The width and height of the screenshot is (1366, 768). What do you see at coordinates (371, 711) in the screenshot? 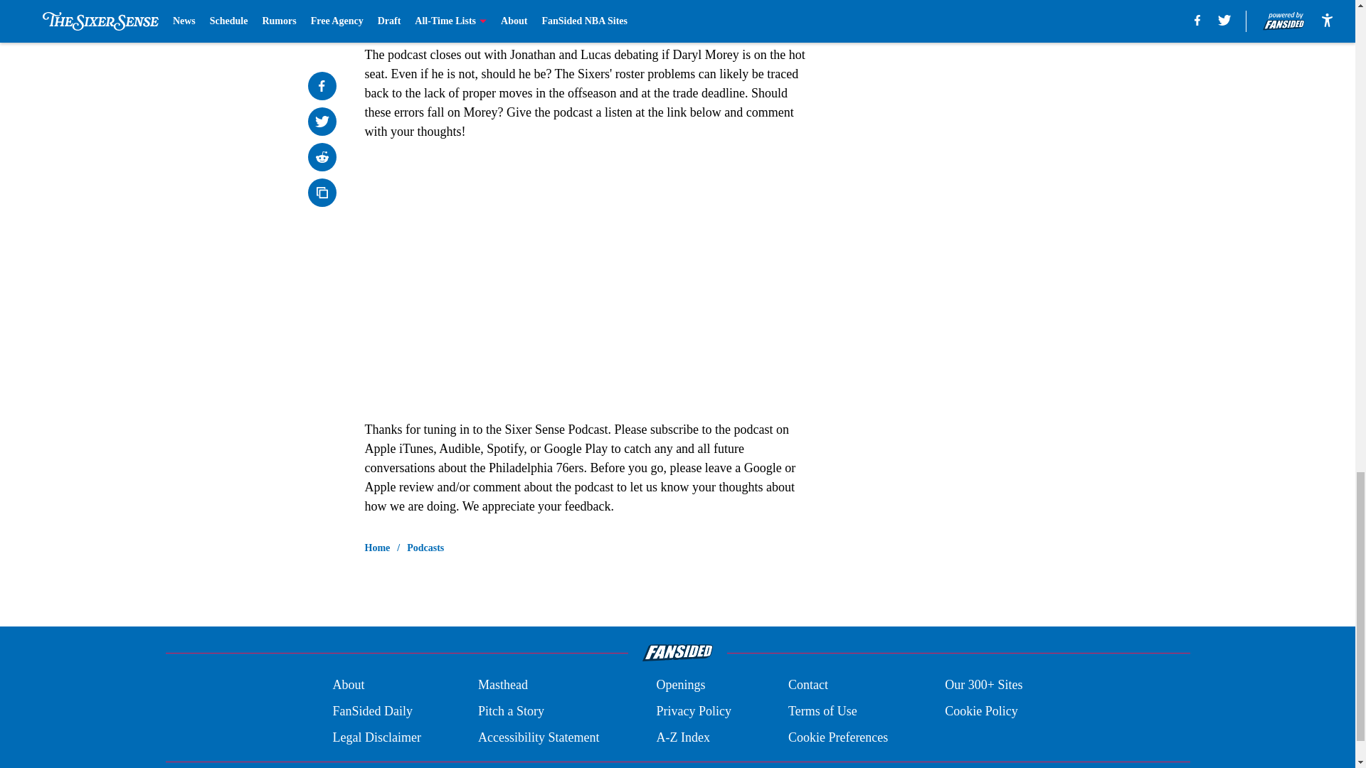
I see `FanSided Daily` at bounding box center [371, 711].